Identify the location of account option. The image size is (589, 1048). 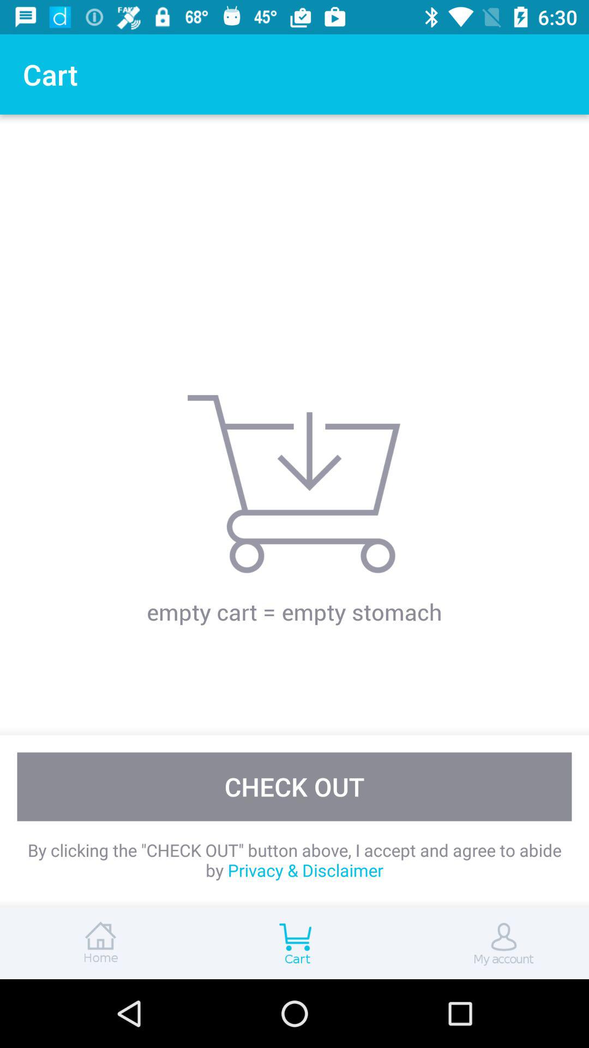
(491, 943).